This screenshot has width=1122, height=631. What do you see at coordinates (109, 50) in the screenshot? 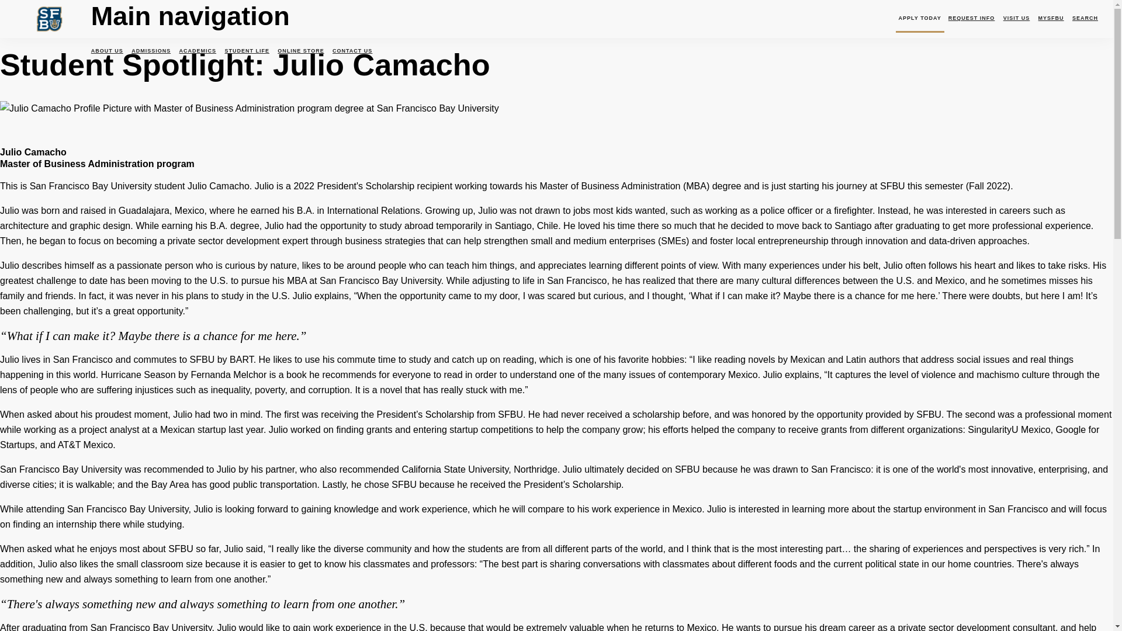
I see `ABOUT US` at bounding box center [109, 50].